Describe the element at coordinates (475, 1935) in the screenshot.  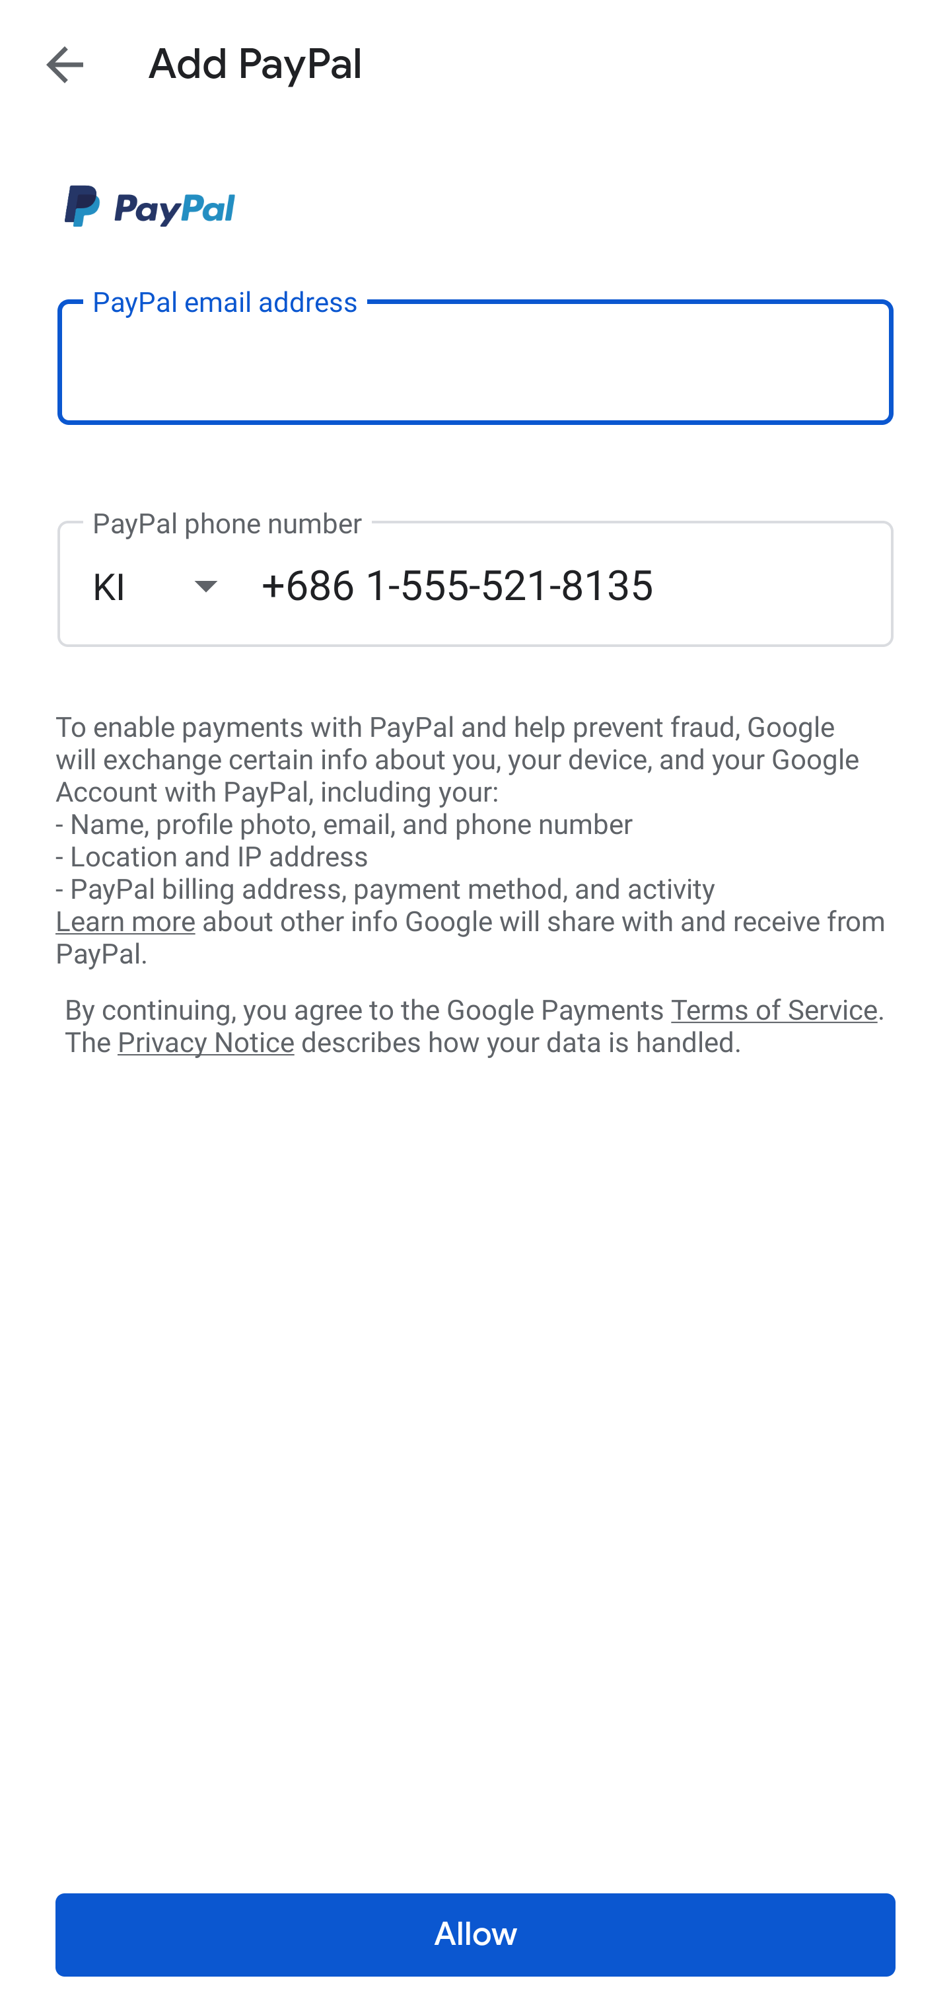
I see `Allow` at that location.